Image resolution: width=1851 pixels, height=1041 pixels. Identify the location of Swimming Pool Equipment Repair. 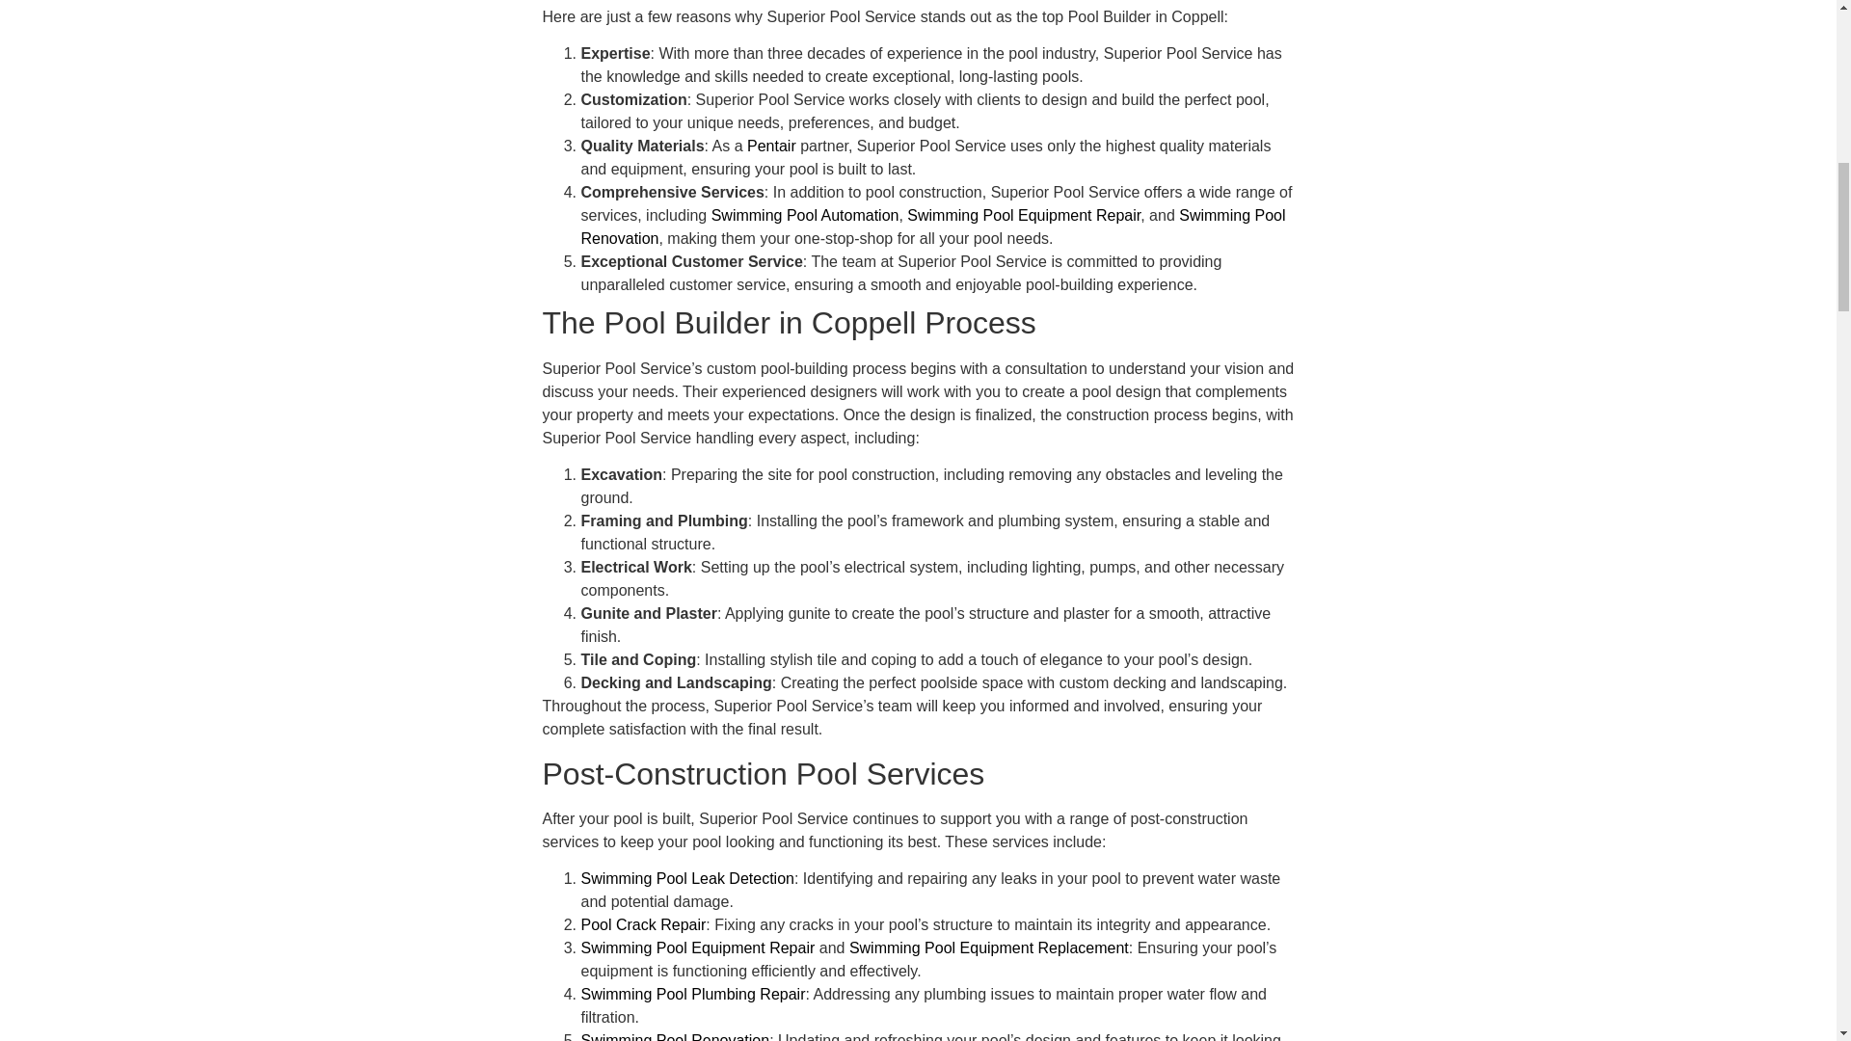
(1023, 215).